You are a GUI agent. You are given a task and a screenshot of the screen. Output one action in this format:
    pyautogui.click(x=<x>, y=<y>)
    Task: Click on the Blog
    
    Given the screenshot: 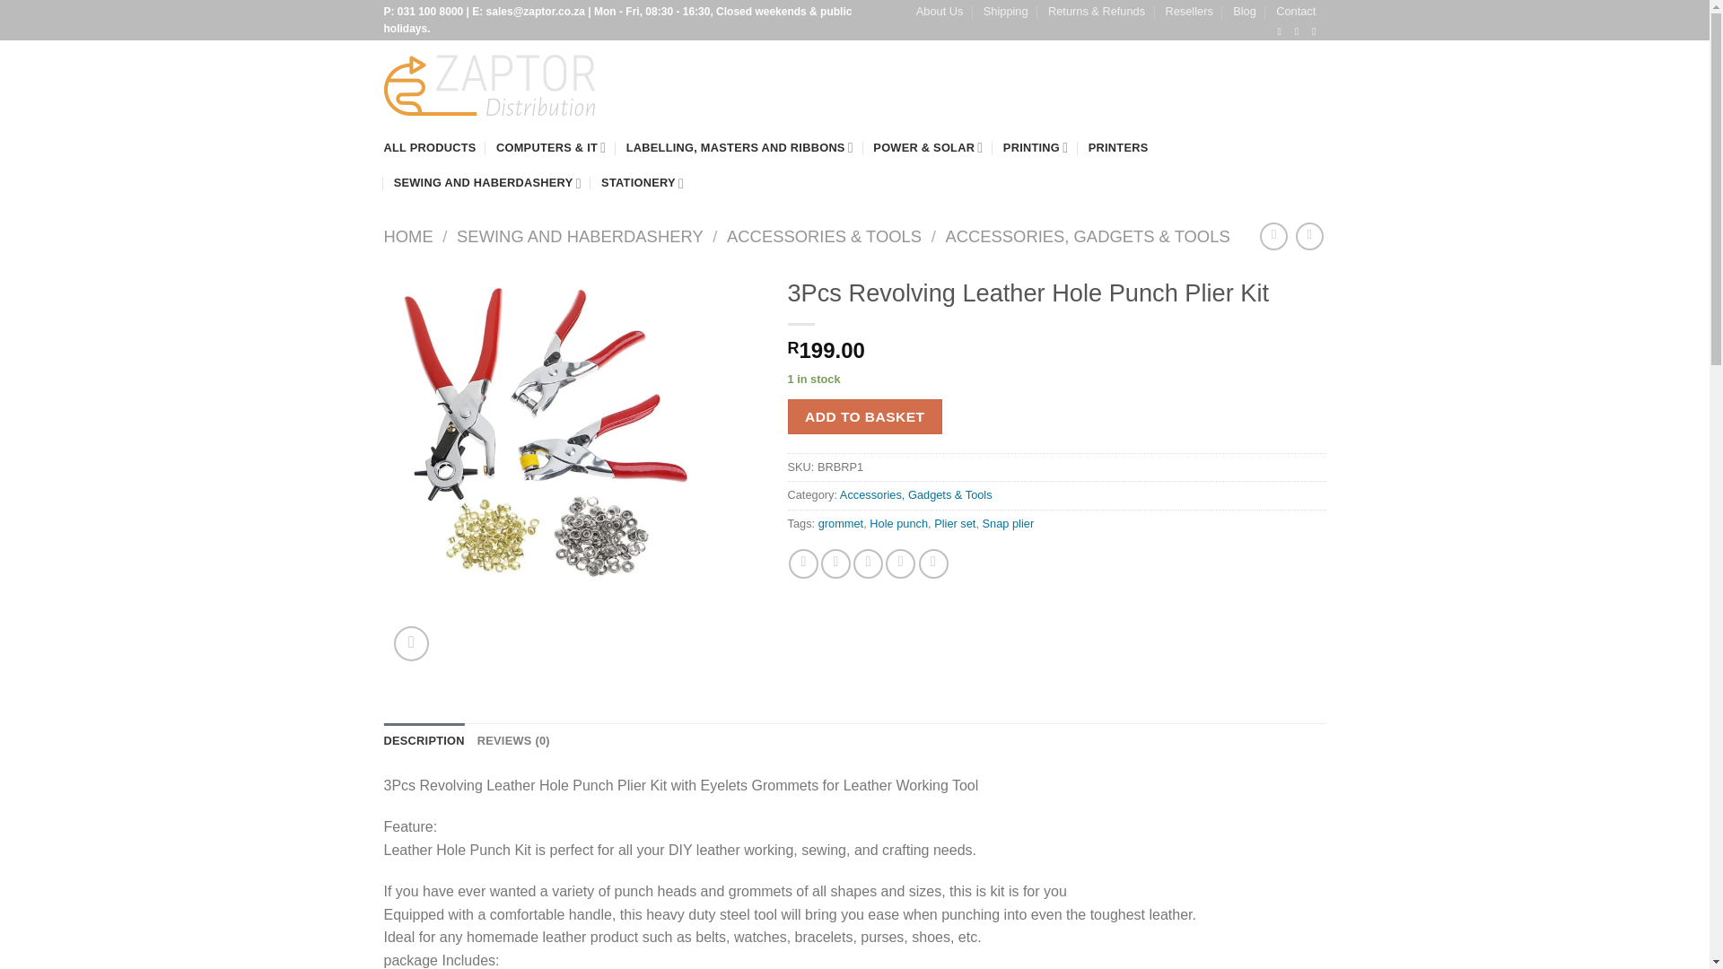 What is the action you would take?
    pyautogui.click(x=1244, y=11)
    